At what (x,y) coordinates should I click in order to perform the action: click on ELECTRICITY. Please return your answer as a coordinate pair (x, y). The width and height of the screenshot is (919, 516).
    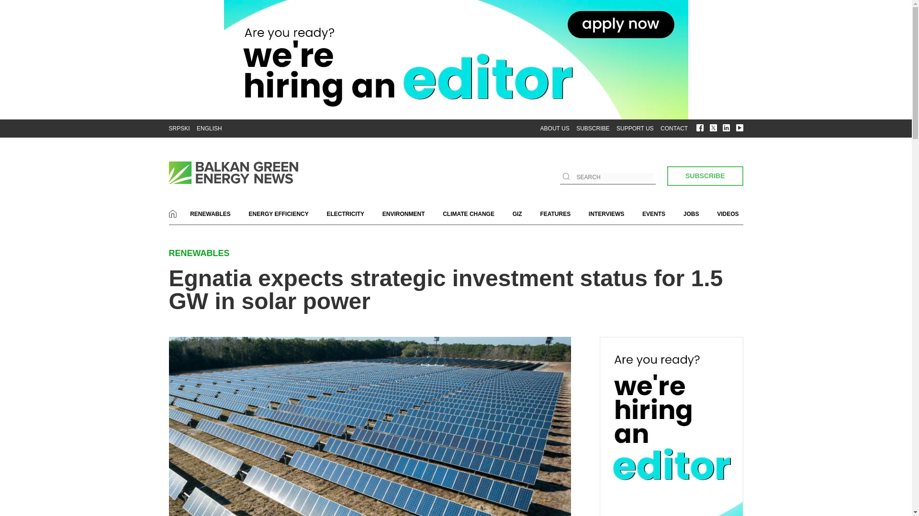
    Looking at the image, I should click on (346, 214).